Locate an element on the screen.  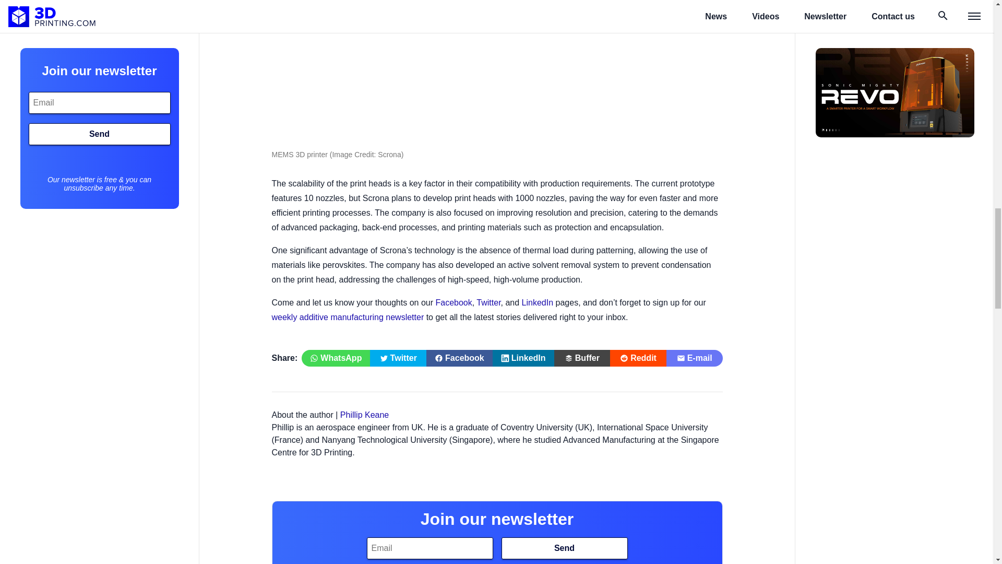
Share by Email is located at coordinates (694, 358).